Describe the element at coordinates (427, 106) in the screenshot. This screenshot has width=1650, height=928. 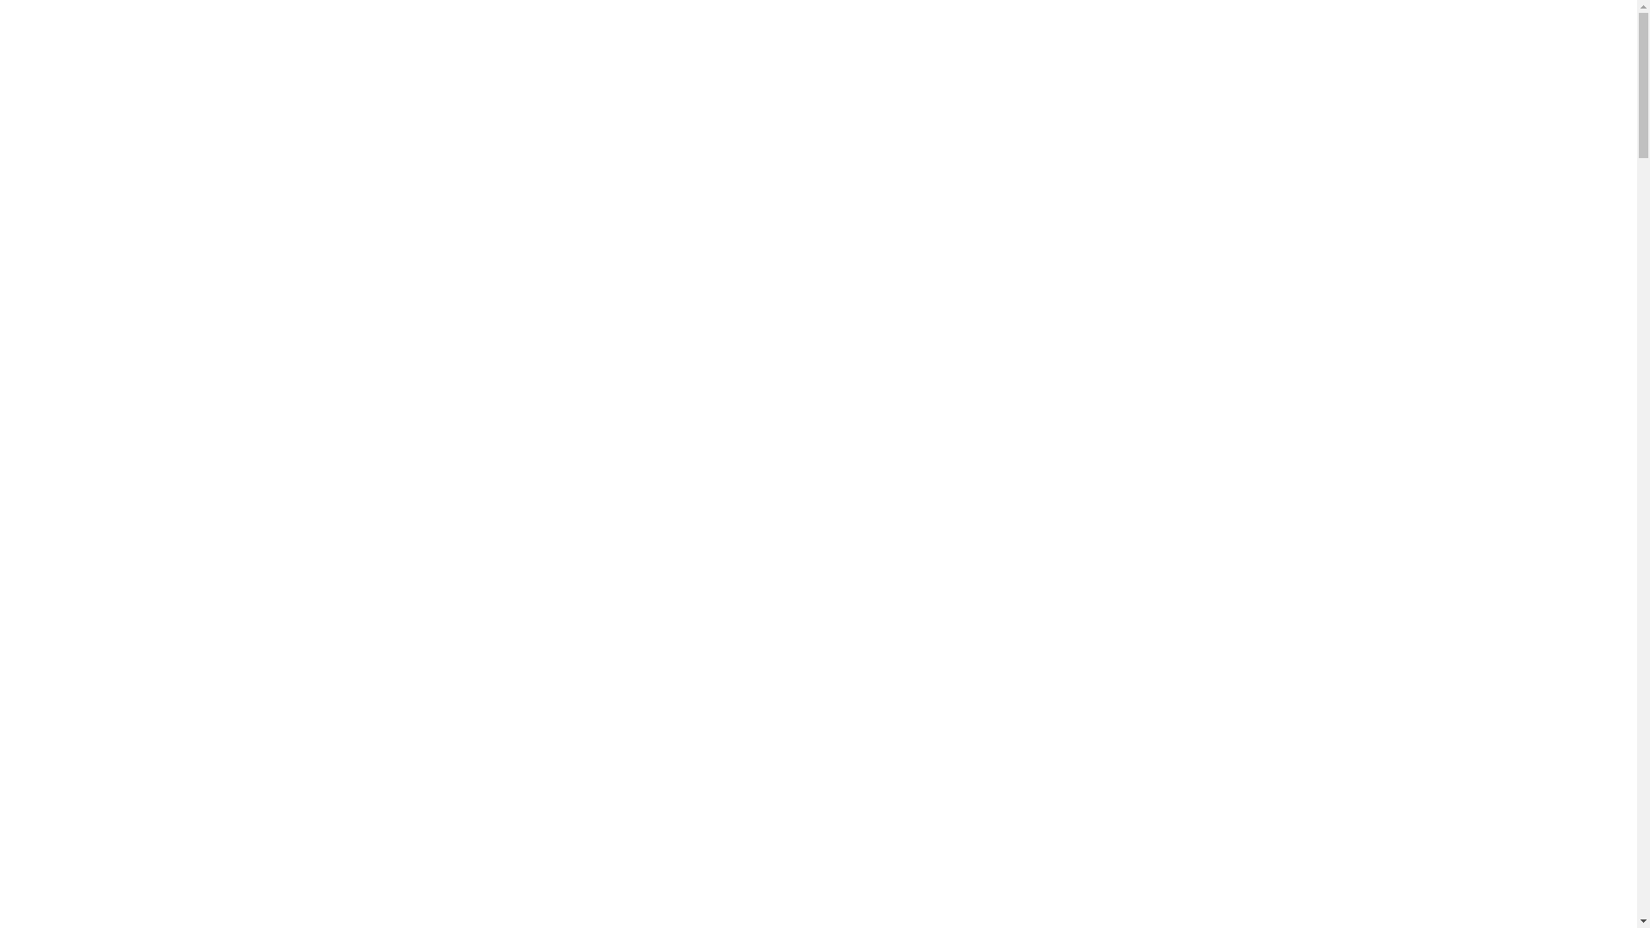
I see `kevin o'connor actor death` at that location.